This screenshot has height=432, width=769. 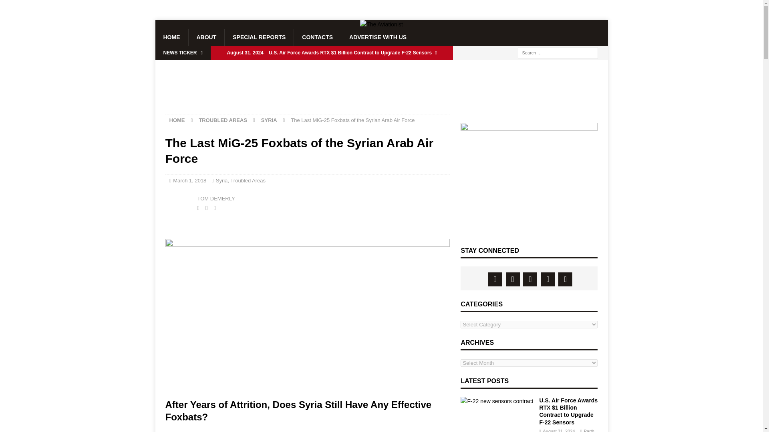 I want to click on Troubled Areas, so click(x=248, y=180).